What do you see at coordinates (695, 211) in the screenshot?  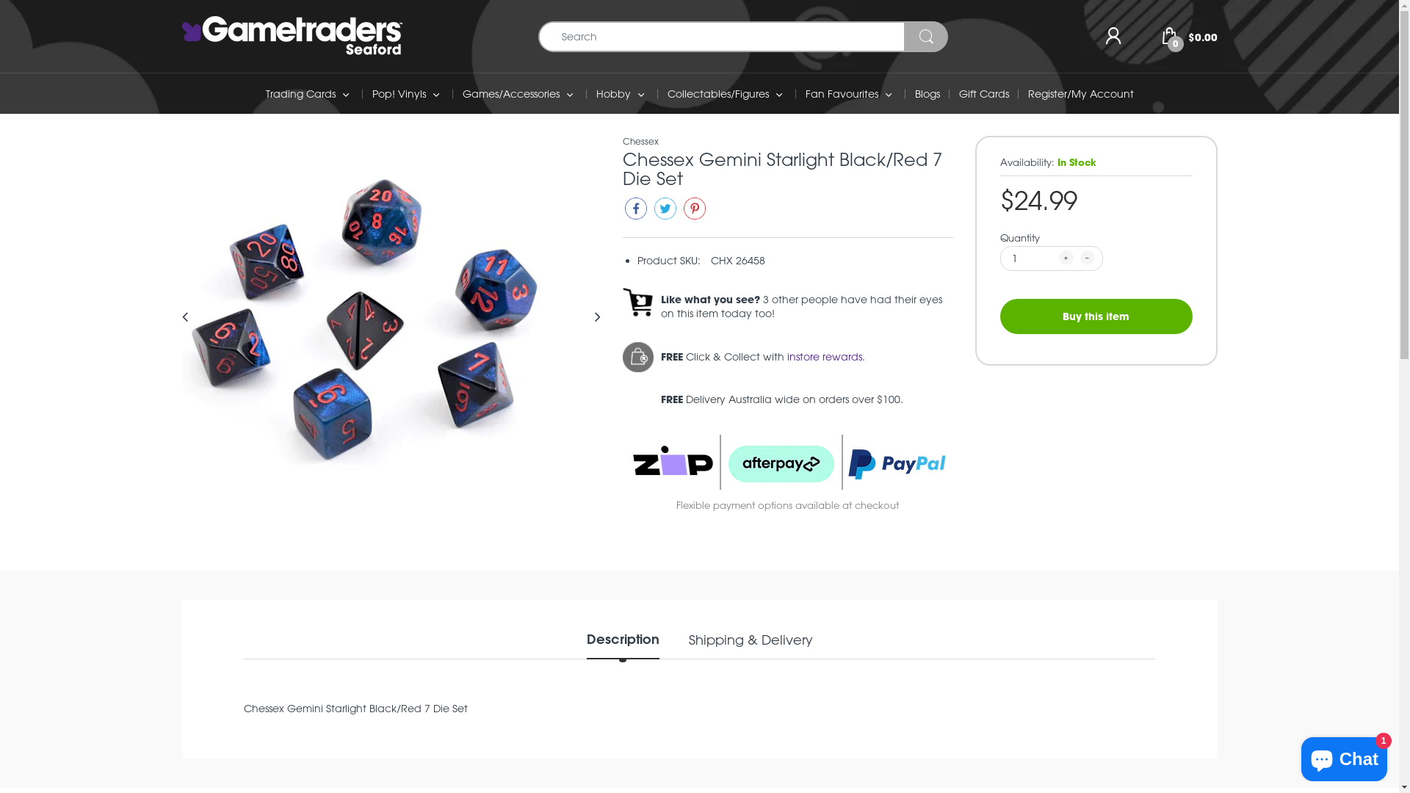 I see `Pinterest` at bounding box center [695, 211].